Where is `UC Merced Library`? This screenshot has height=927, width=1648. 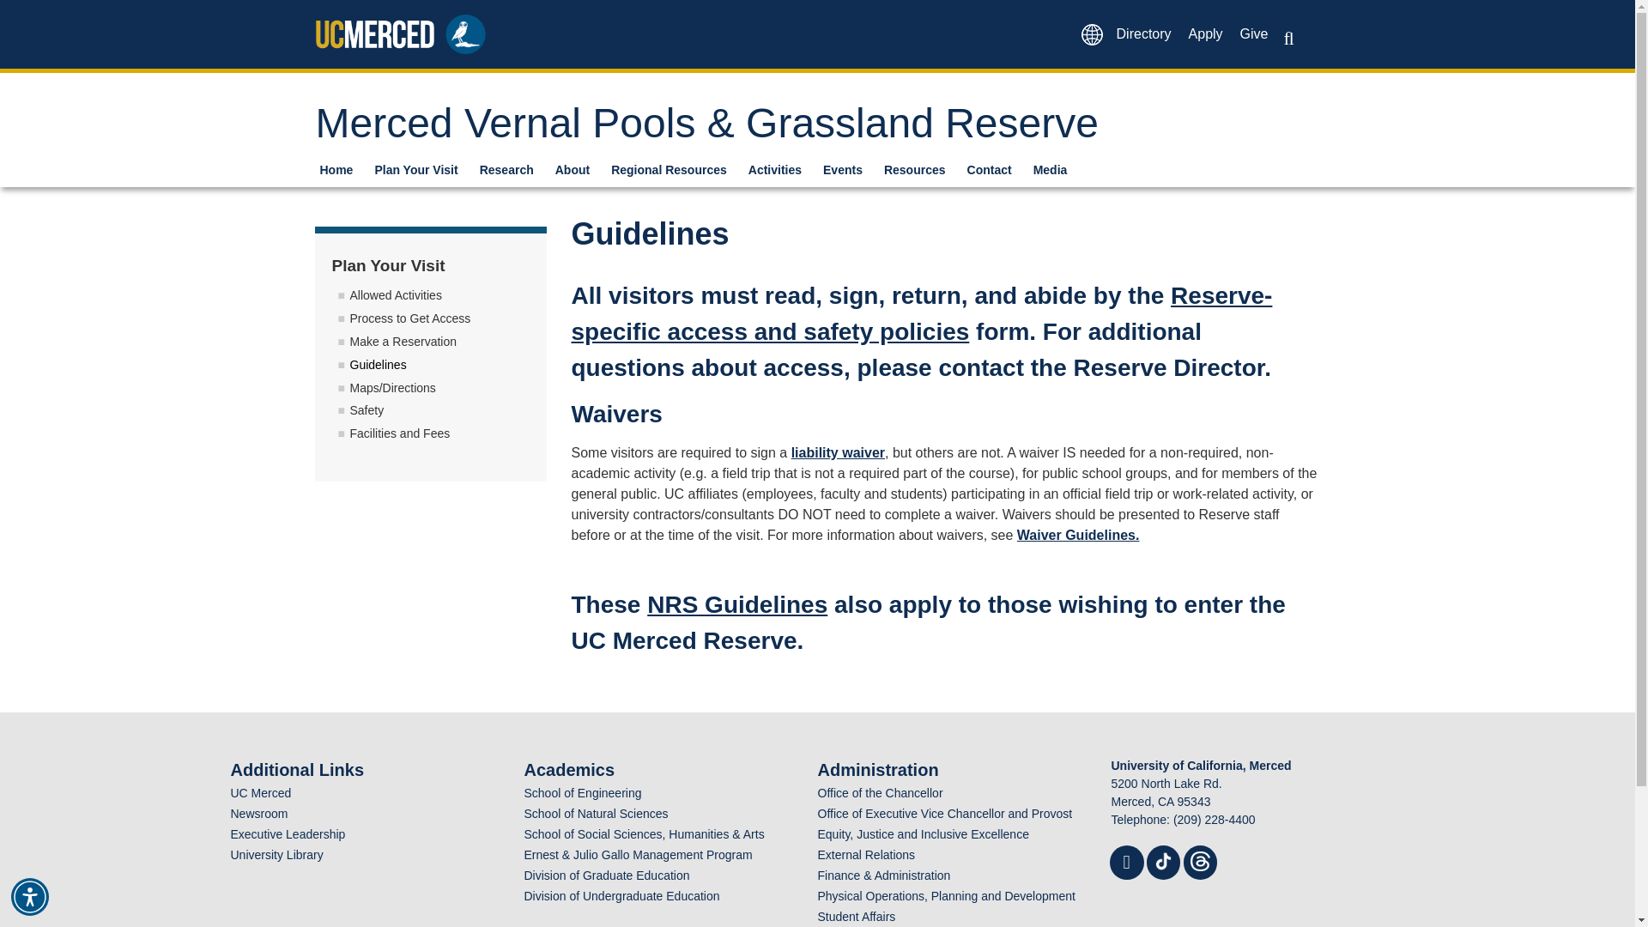
UC Merced Library is located at coordinates (276, 855).